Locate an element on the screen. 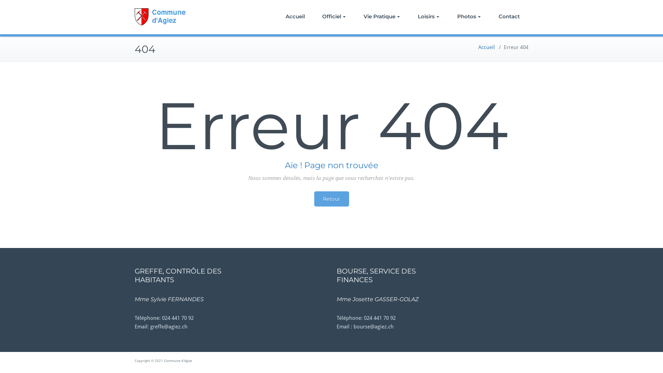  Contact is located at coordinates (509, 17).